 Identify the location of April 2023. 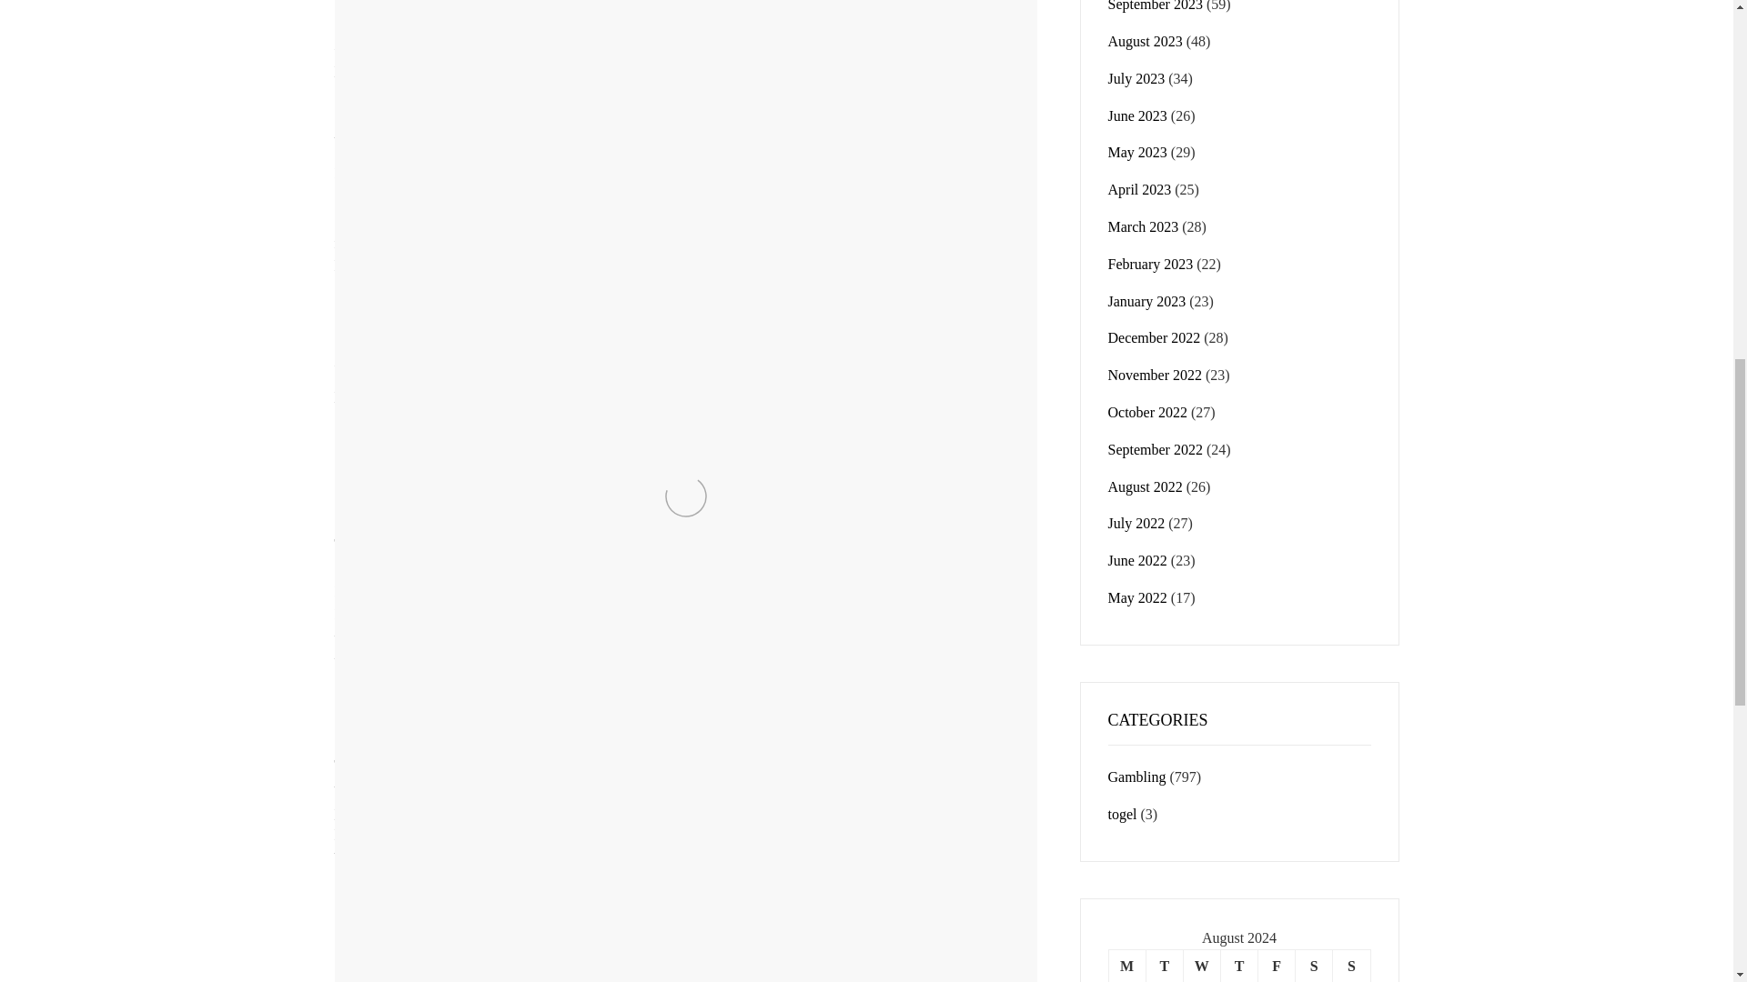
(1139, 189).